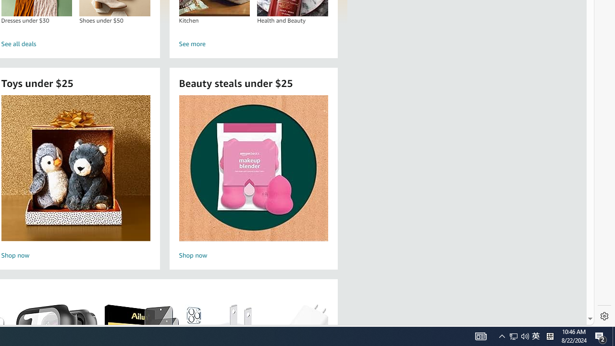  I want to click on Beauty steals under $25 Shop now, so click(253, 179).